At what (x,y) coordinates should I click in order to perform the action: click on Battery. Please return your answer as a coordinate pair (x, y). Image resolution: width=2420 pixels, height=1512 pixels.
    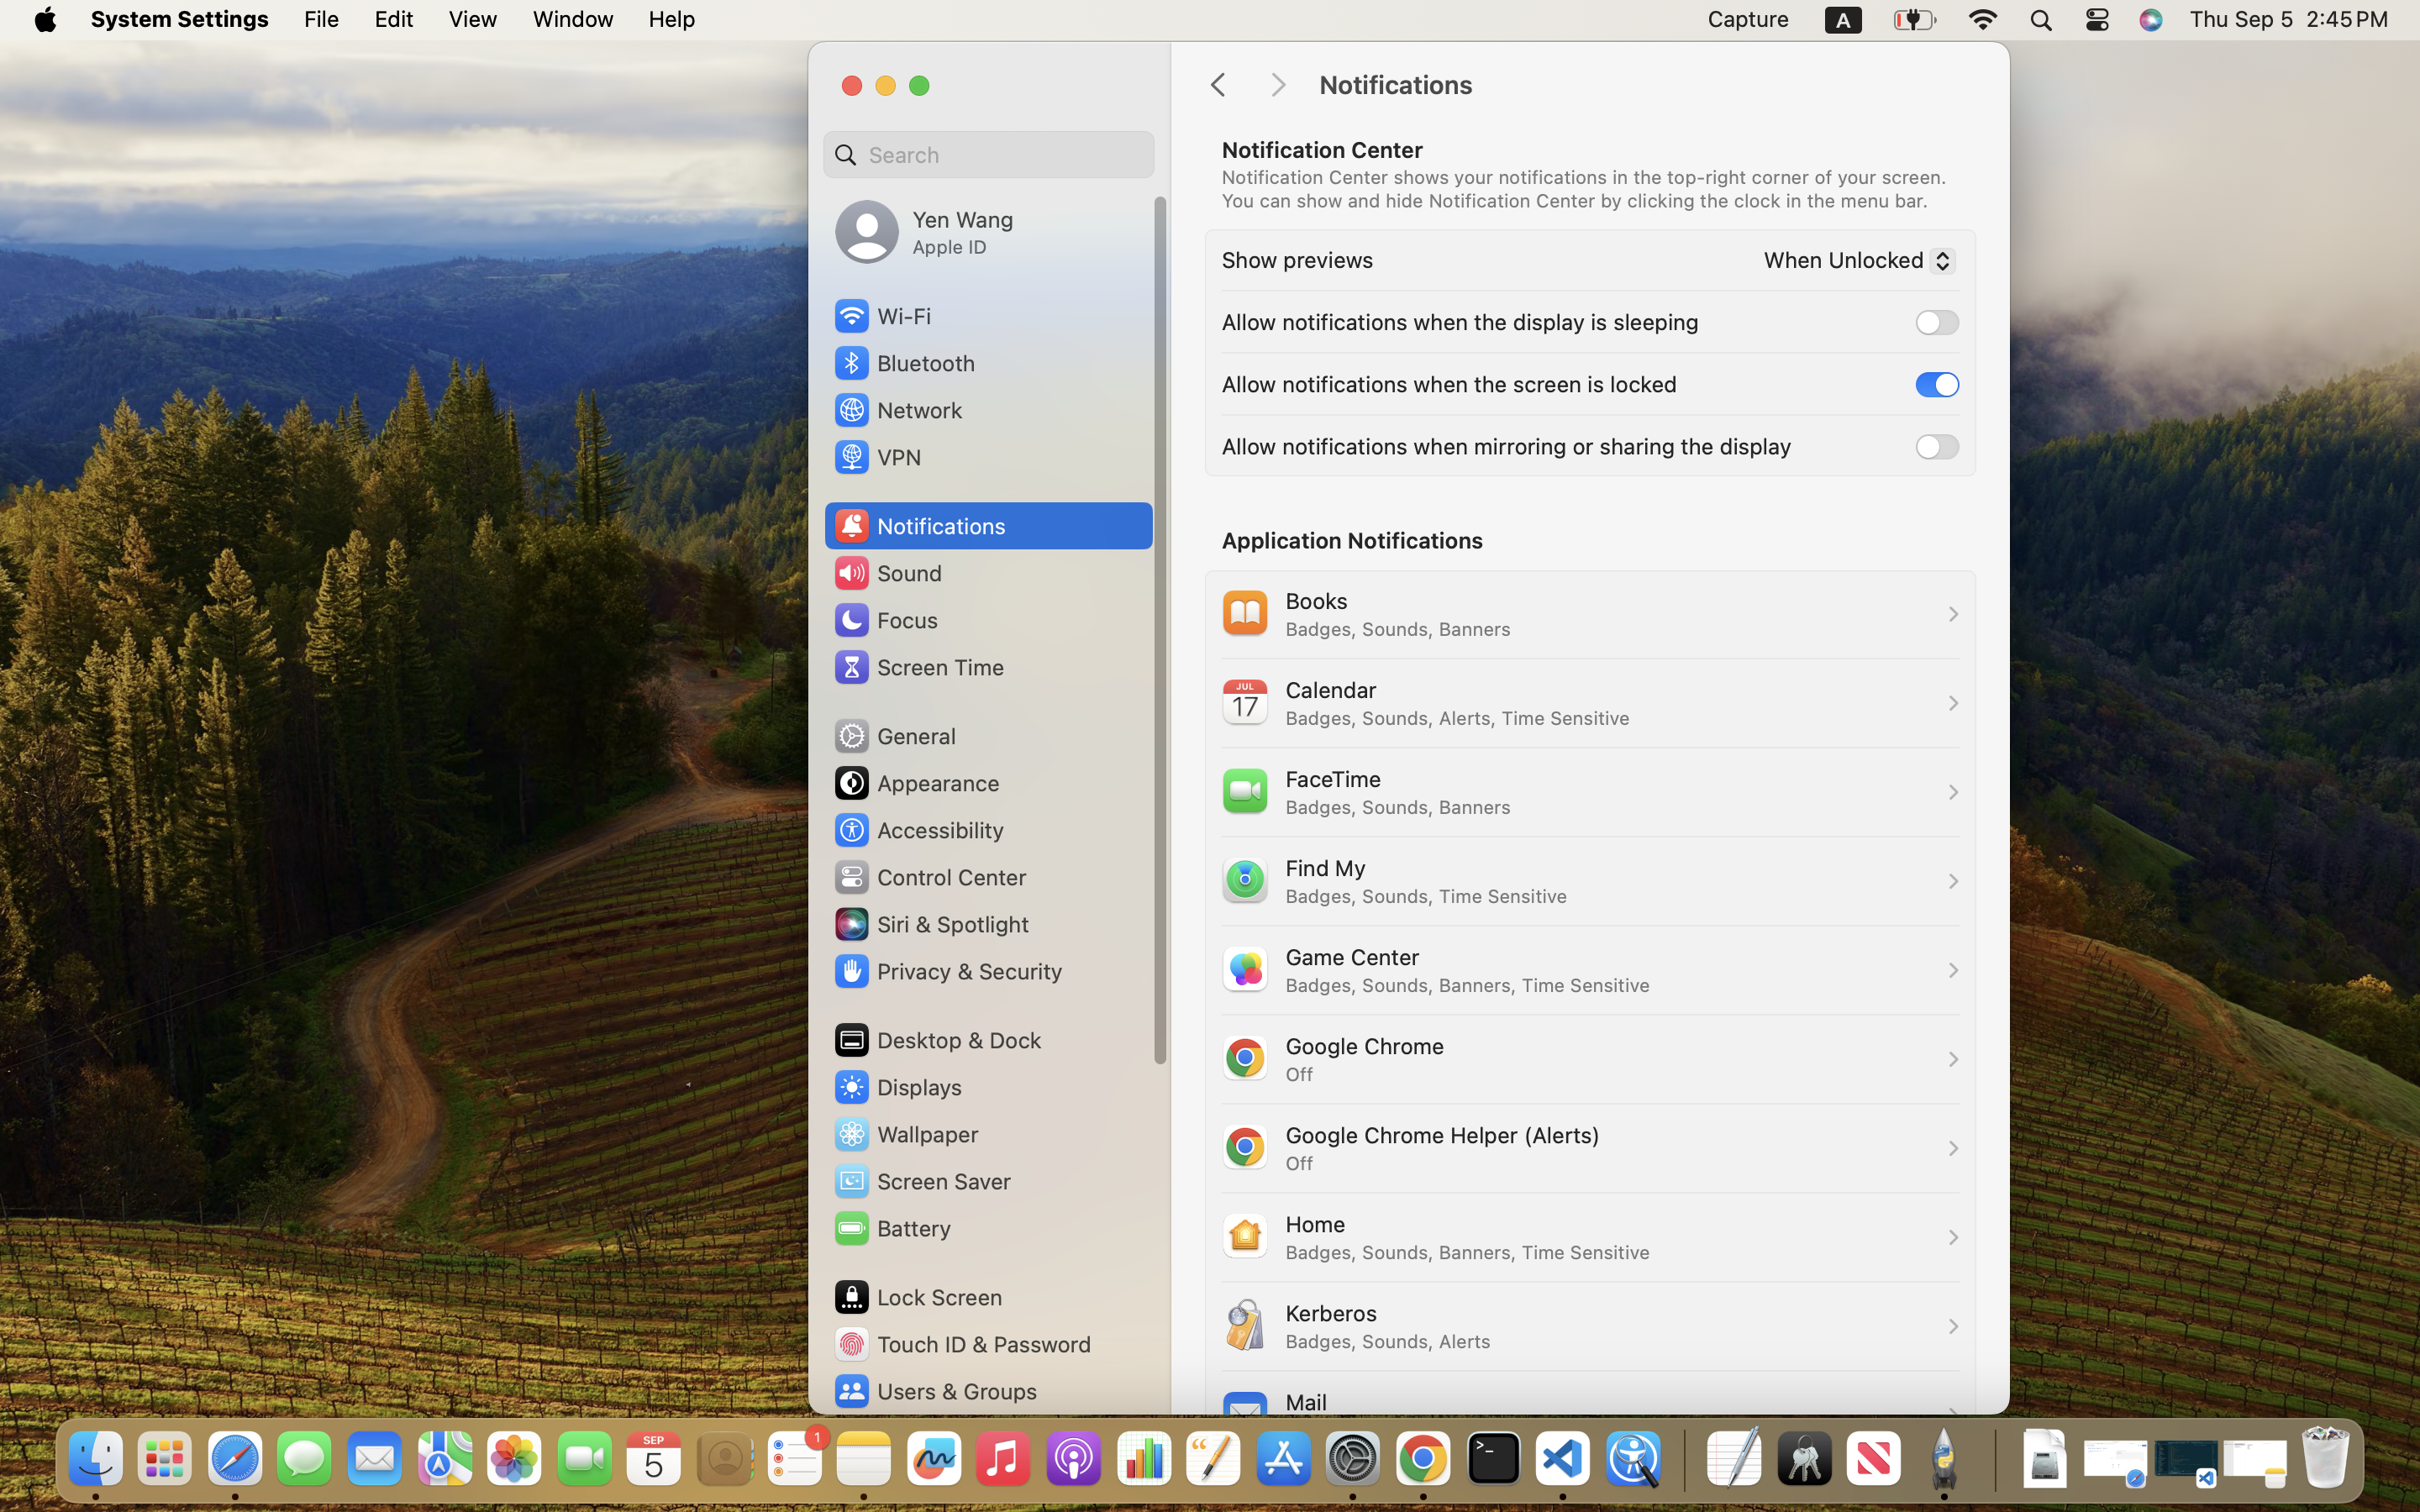
    Looking at the image, I should click on (892, 1228).